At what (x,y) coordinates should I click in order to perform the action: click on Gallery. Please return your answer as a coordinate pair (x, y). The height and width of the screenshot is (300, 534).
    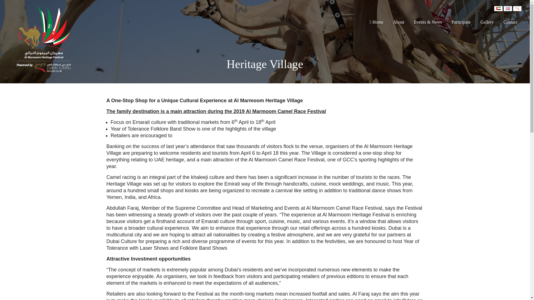
    Looking at the image, I should click on (487, 22).